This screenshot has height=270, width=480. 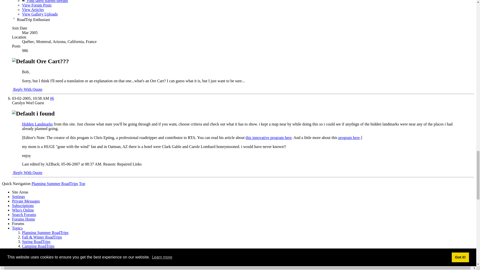 I want to click on Reply With Quote, so click(x=27, y=172).